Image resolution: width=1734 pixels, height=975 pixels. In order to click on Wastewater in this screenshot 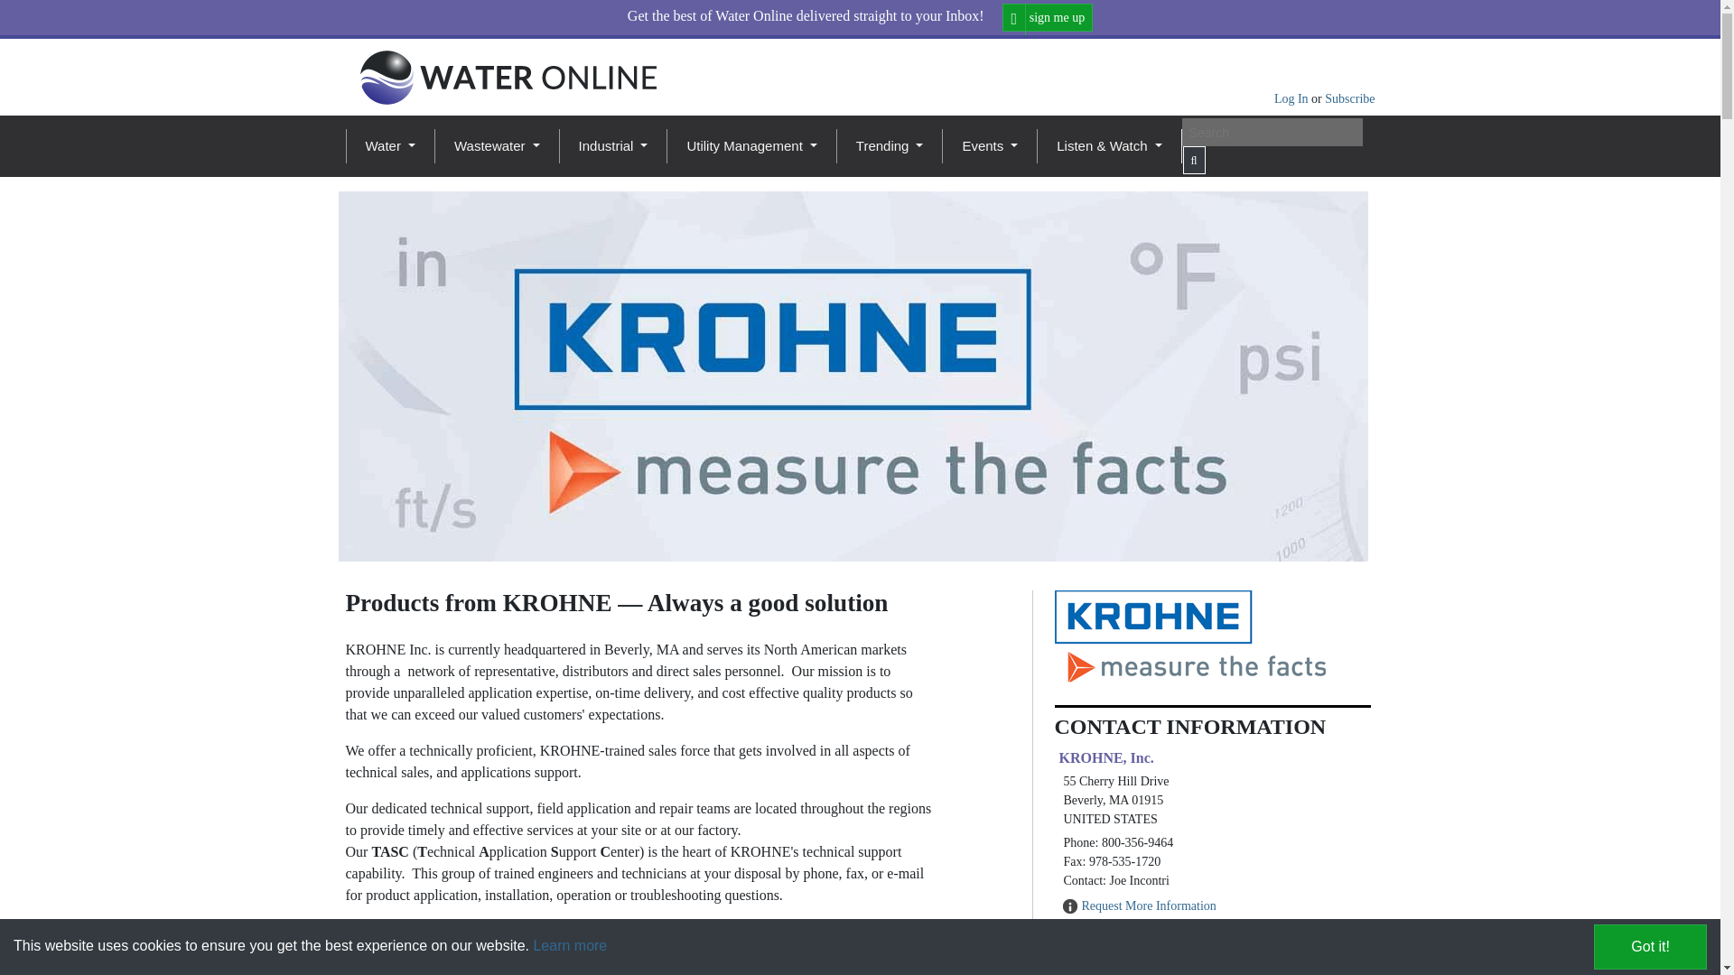, I will do `click(497, 146)`.